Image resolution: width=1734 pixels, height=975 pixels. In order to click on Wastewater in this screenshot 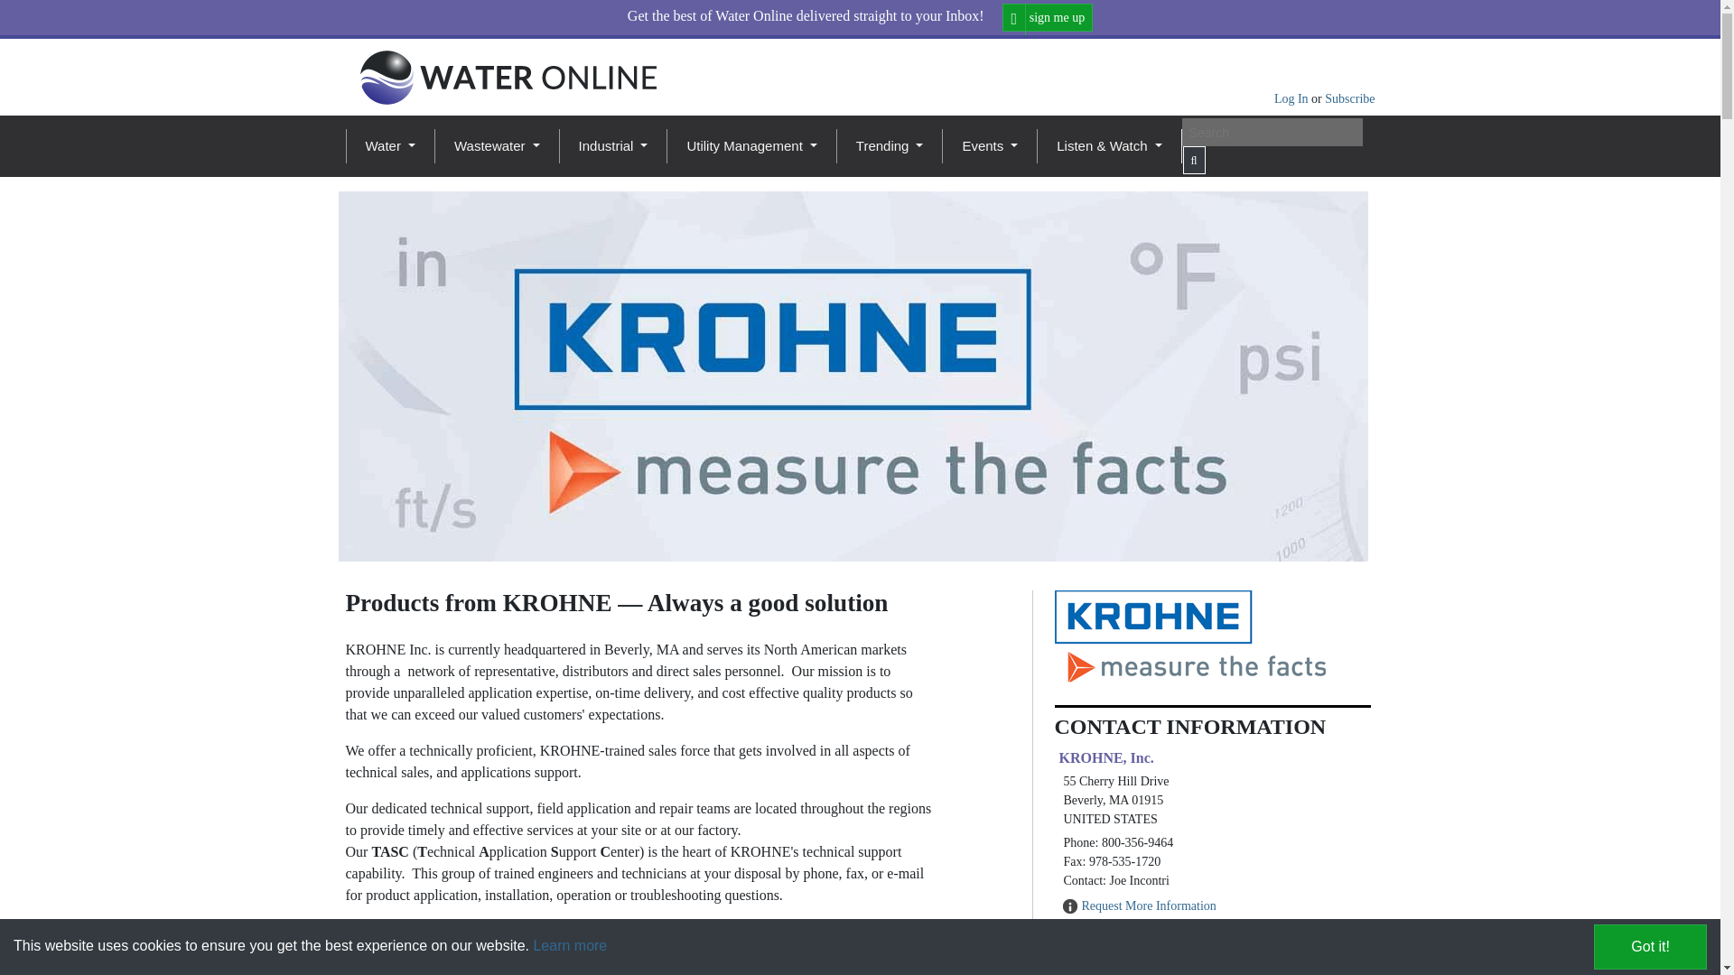, I will do `click(497, 146)`.